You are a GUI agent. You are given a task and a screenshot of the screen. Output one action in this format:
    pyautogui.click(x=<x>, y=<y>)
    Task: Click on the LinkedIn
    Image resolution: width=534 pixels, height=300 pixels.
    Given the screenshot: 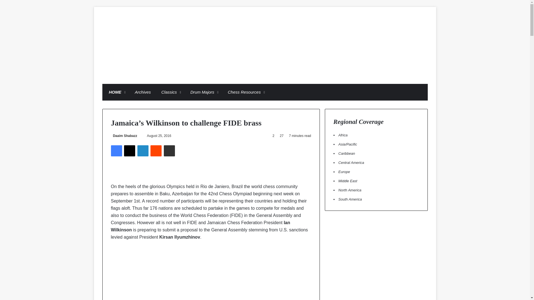 What is the action you would take?
    pyautogui.click(x=143, y=151)
    